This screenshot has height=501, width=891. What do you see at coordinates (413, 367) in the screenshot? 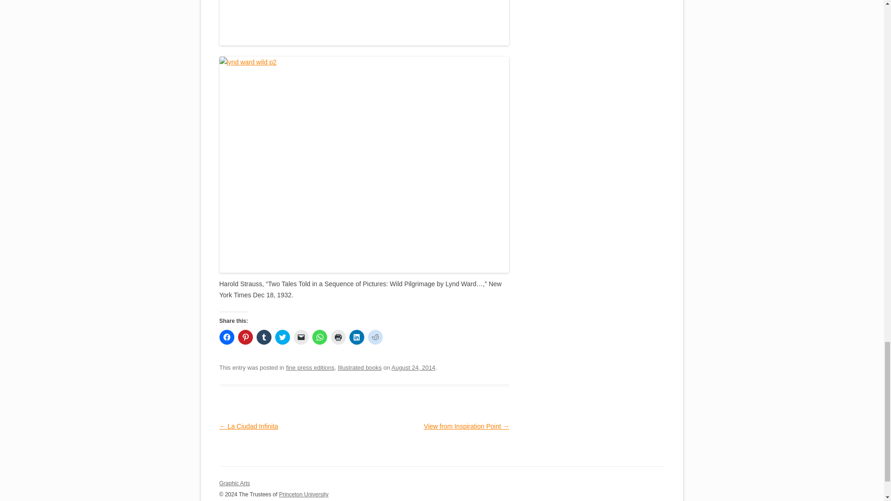
I see `August 24, 2014` at bounding box center [413, 367].